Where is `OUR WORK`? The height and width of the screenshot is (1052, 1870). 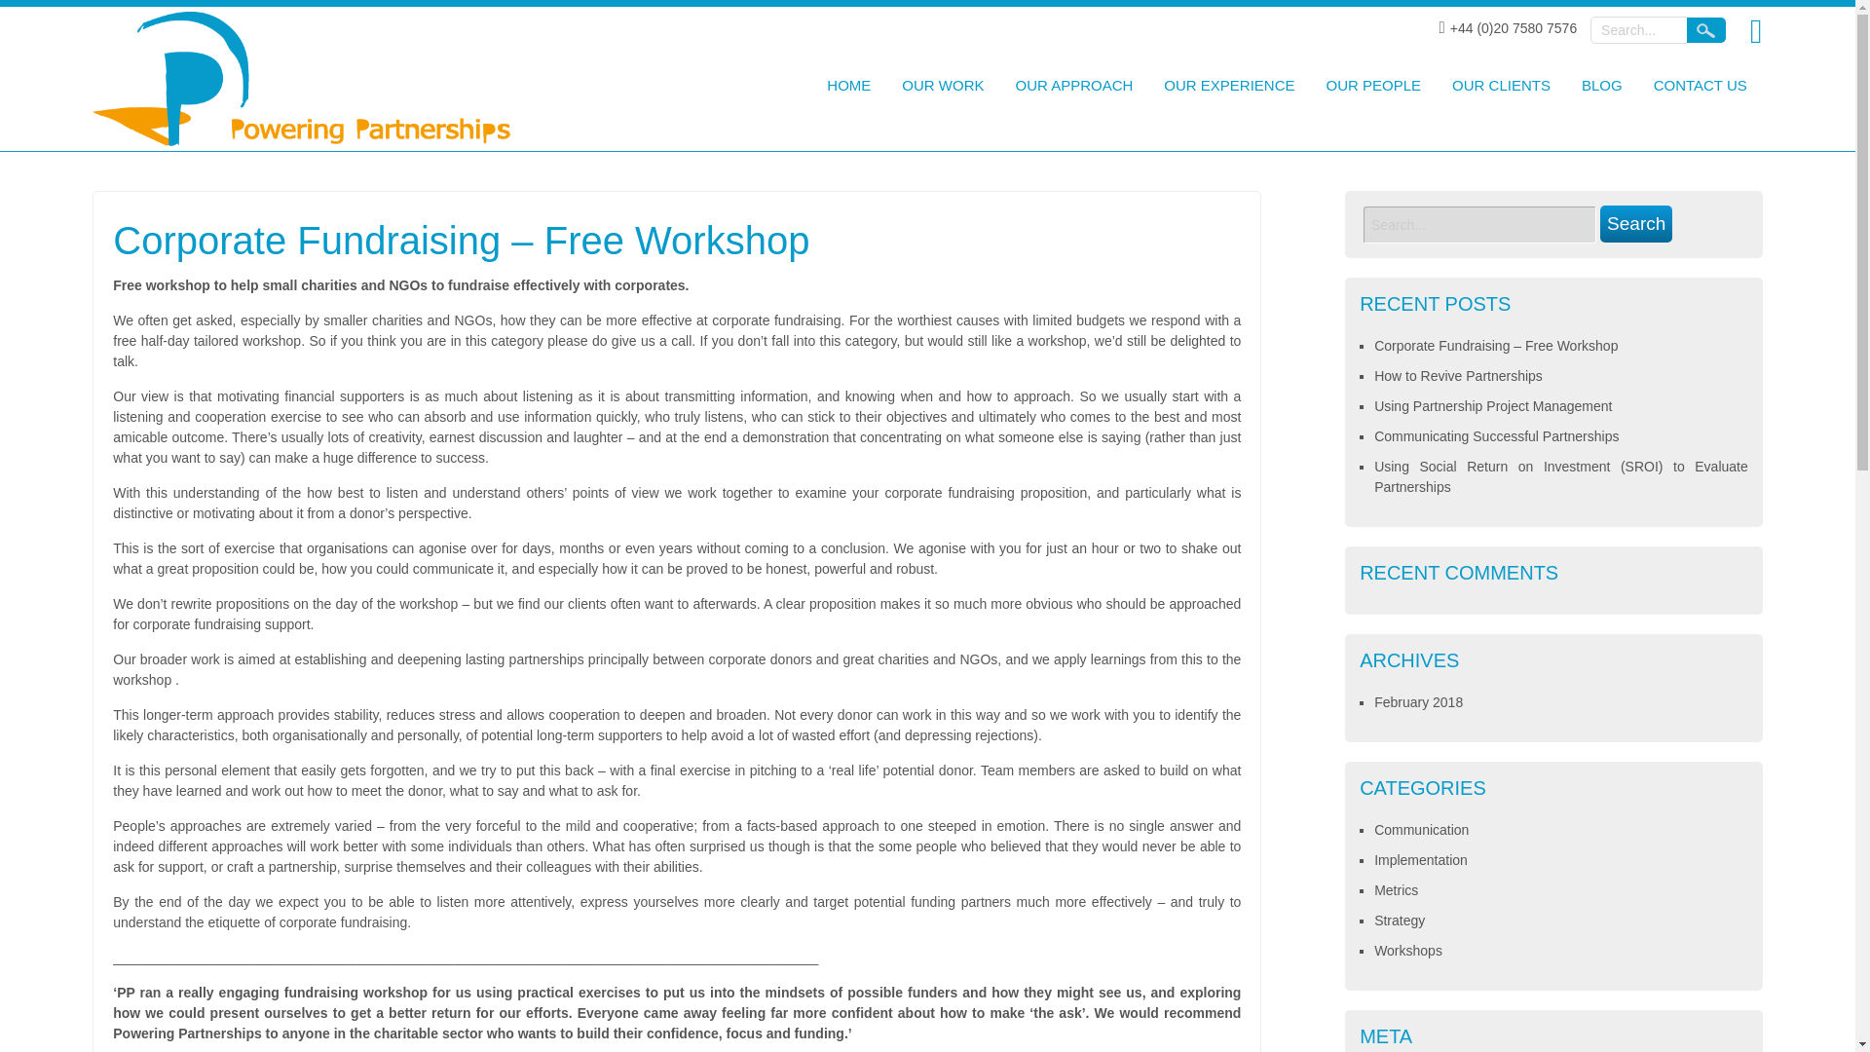
OUR WORK is located at coordinates (943, 88).